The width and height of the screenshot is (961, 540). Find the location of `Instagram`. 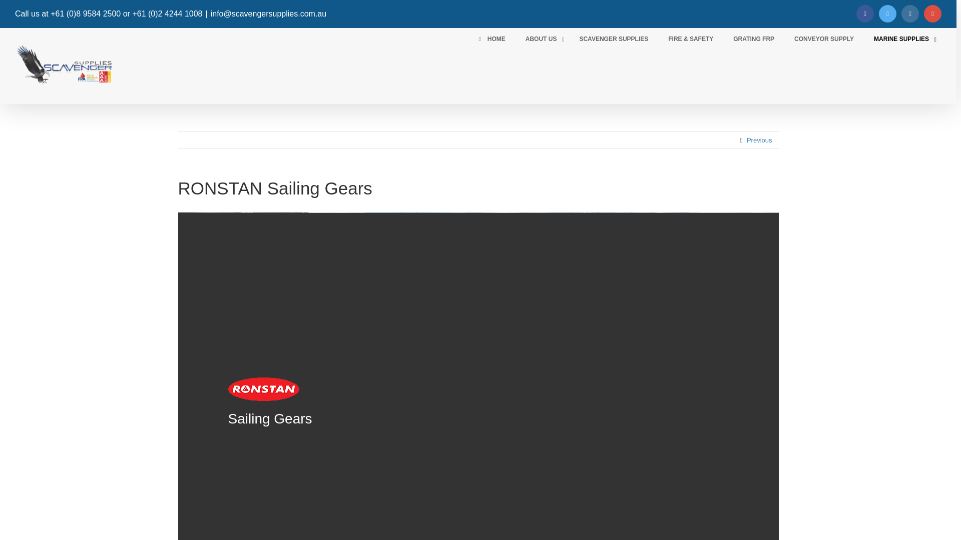

Instagram is located at coordinates (910, 13).